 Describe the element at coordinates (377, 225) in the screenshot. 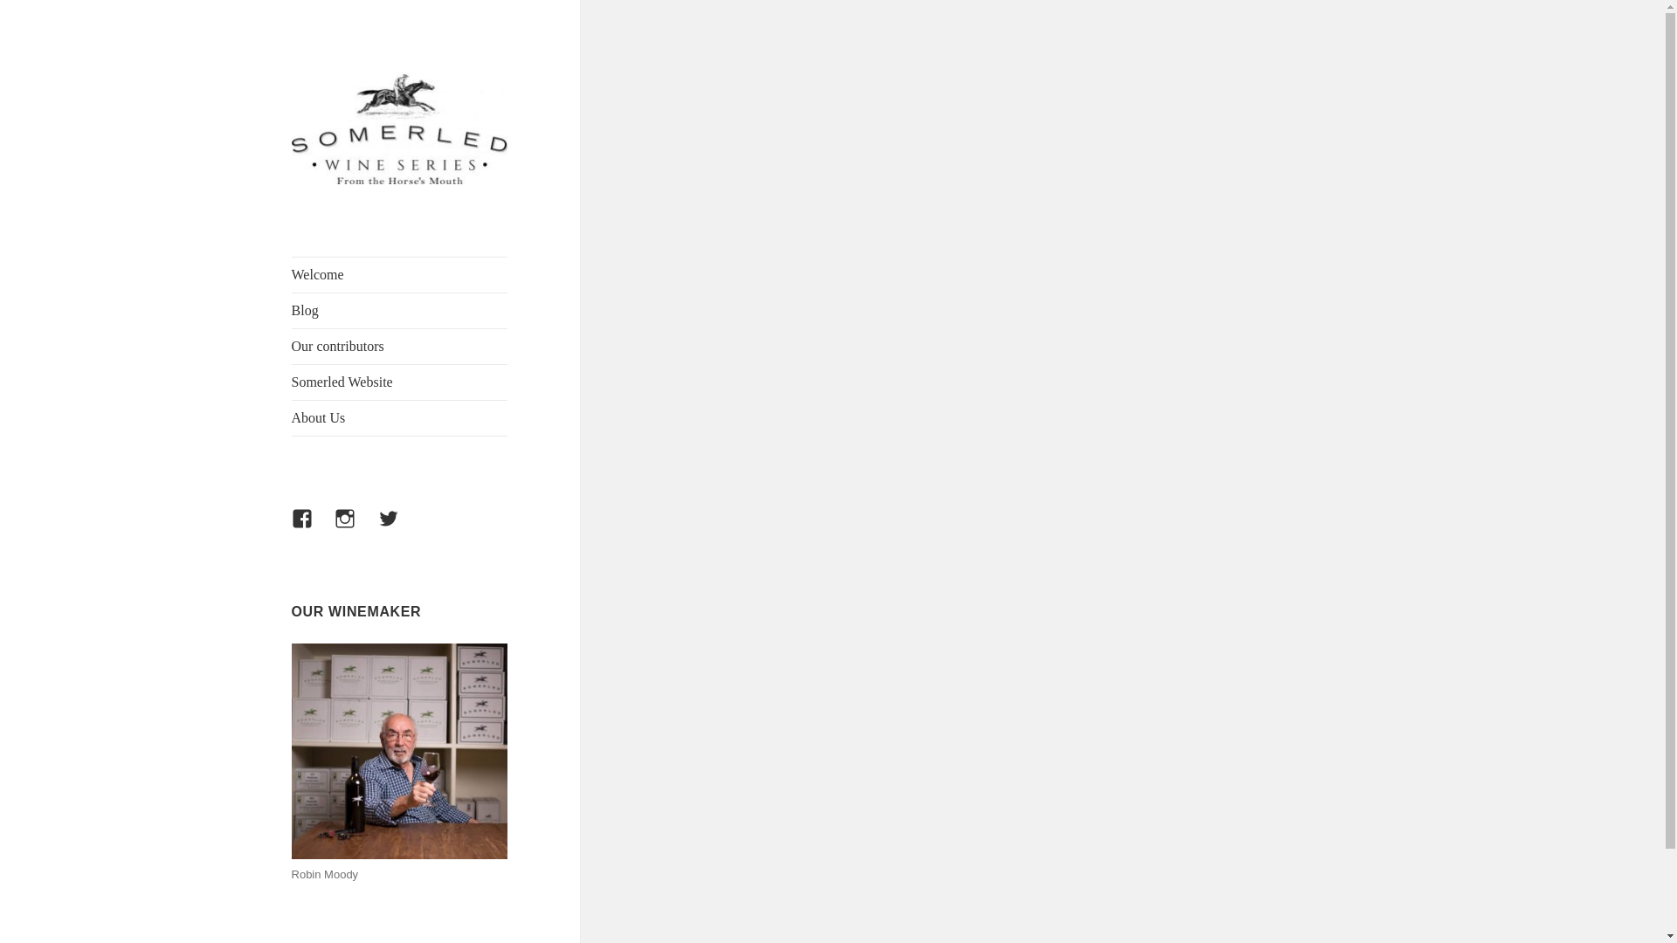

I see `Somerled Wine Education Blog` at that location.